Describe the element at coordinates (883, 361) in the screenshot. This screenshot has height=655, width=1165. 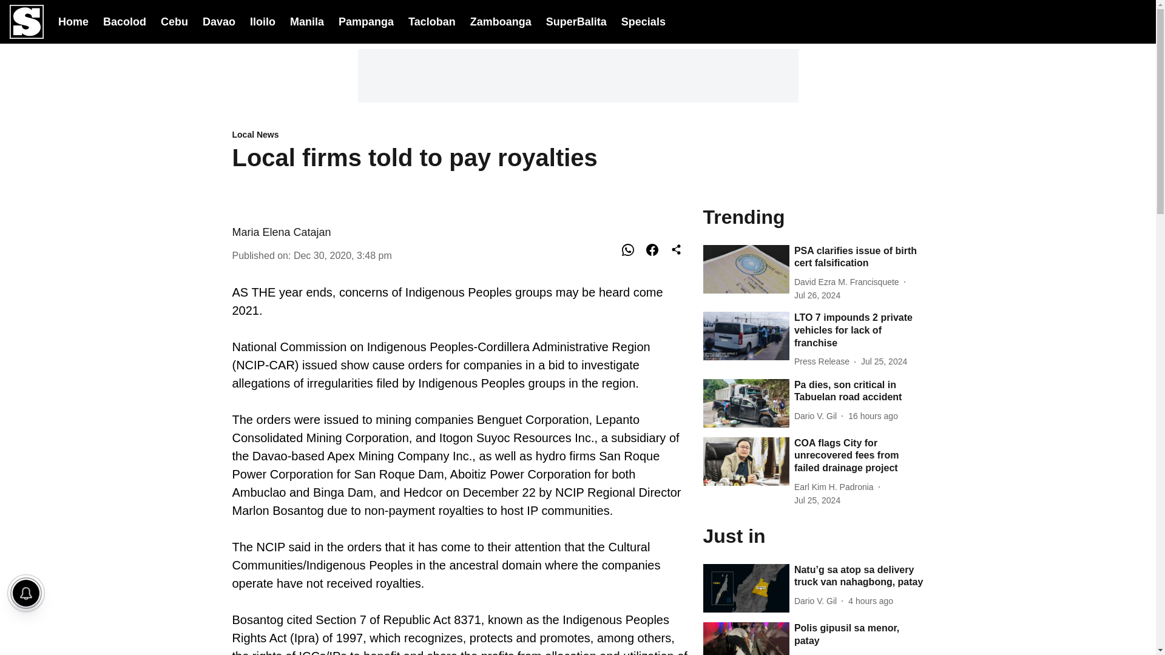
I see `2024-07-25 06:25` at that location.